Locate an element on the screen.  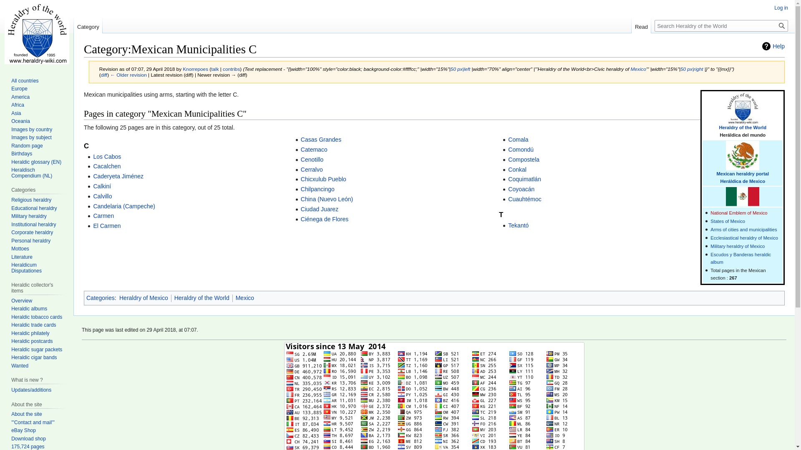
contribs is located at coordinates (231, 68).